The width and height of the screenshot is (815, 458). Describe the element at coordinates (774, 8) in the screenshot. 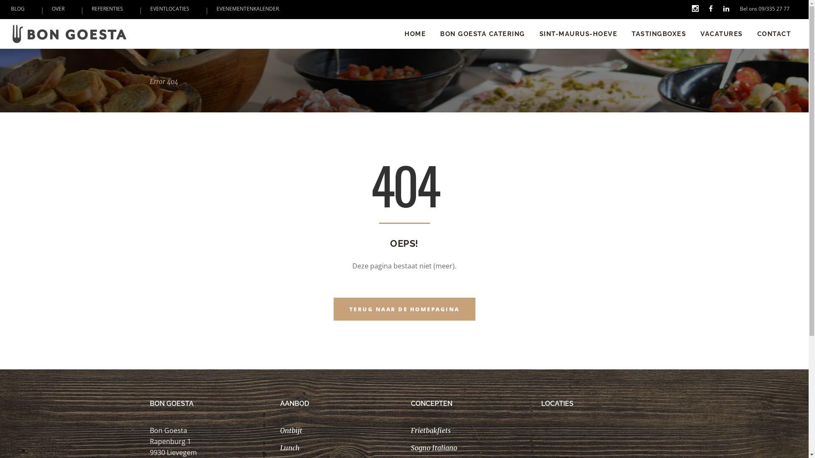

I see `09/335 27 77` at that location.